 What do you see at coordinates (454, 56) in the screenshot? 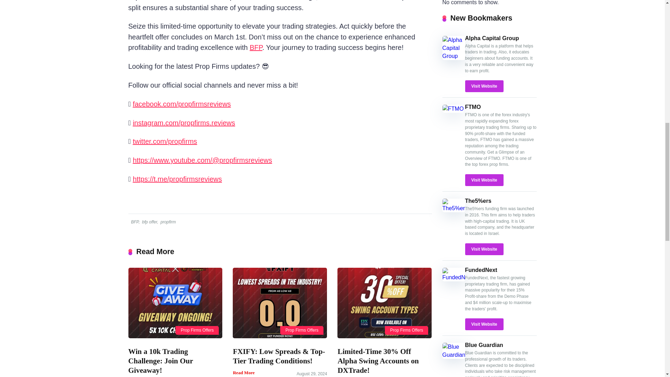
I see `Alpha Capital Group` at bounding box center [454, 56].